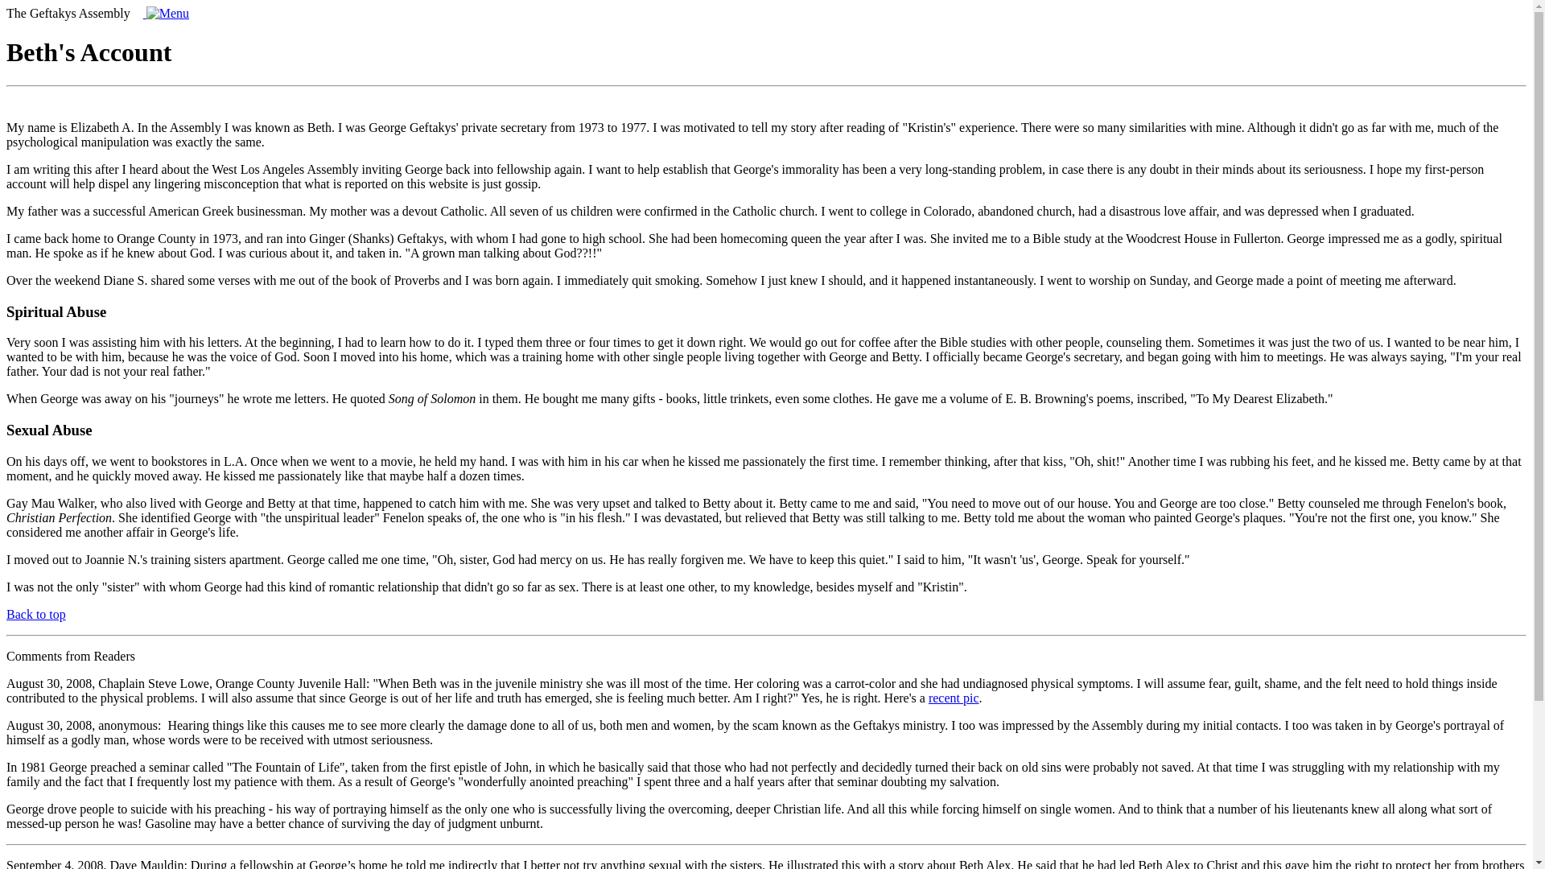 This screenshot has width=1545, height=869. I want to click on August 30, 2008, anonymous:, so click(83, 726).